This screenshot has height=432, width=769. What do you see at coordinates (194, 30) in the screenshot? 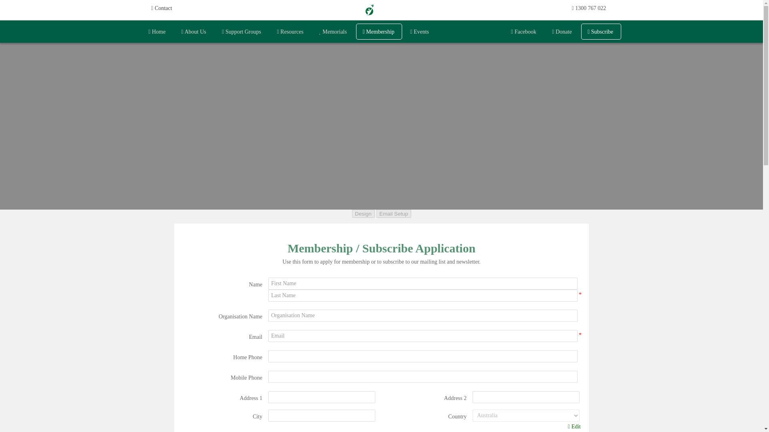
I see `About Us` at bounding box center [194, 30].